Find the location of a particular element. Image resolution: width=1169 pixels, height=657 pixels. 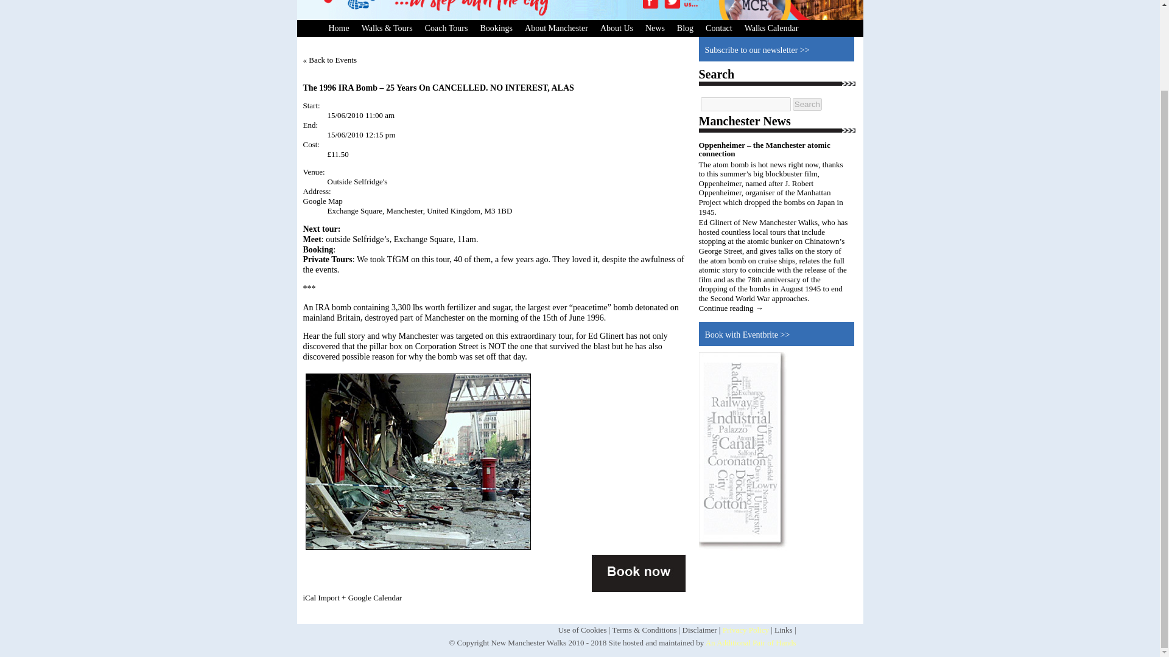

Privacy Policy is located at coordinates (745, 630).